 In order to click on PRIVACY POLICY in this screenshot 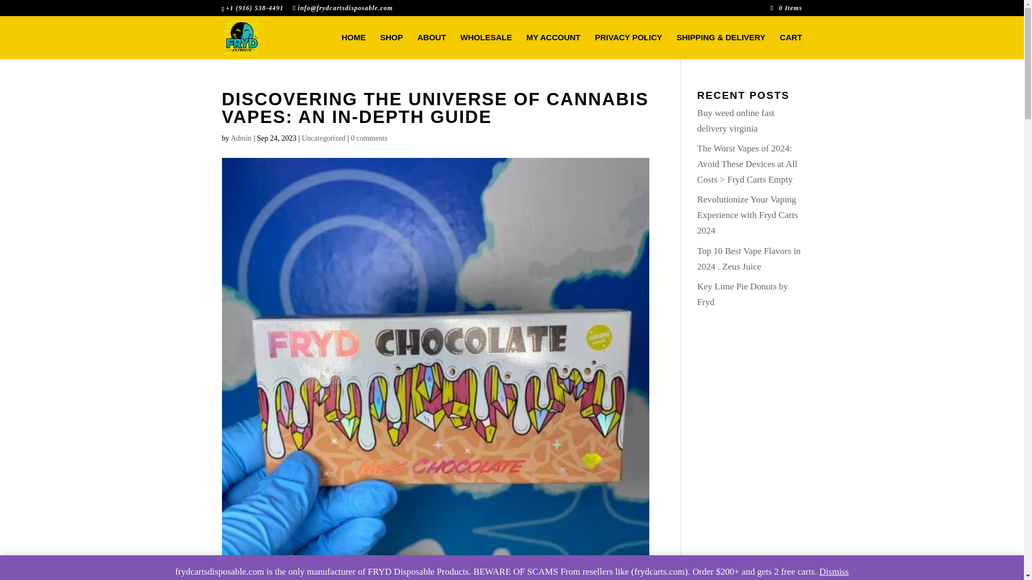, I will do `click(629, 46)`.